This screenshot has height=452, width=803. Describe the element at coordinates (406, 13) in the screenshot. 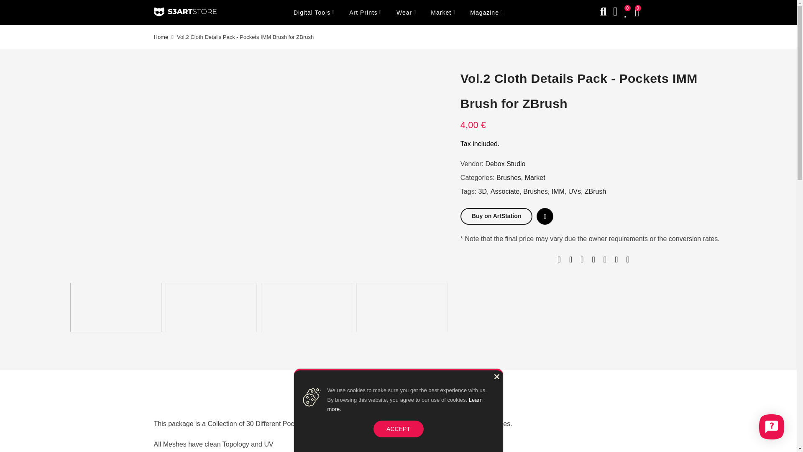

I see `Wear` at that location.